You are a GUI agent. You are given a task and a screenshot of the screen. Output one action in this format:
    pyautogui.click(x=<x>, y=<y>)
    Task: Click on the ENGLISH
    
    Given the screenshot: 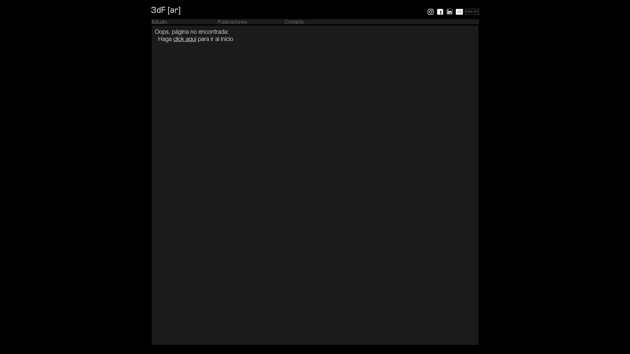 What is the action you would take?
    pyautogui.click(x=472, y=12)
    